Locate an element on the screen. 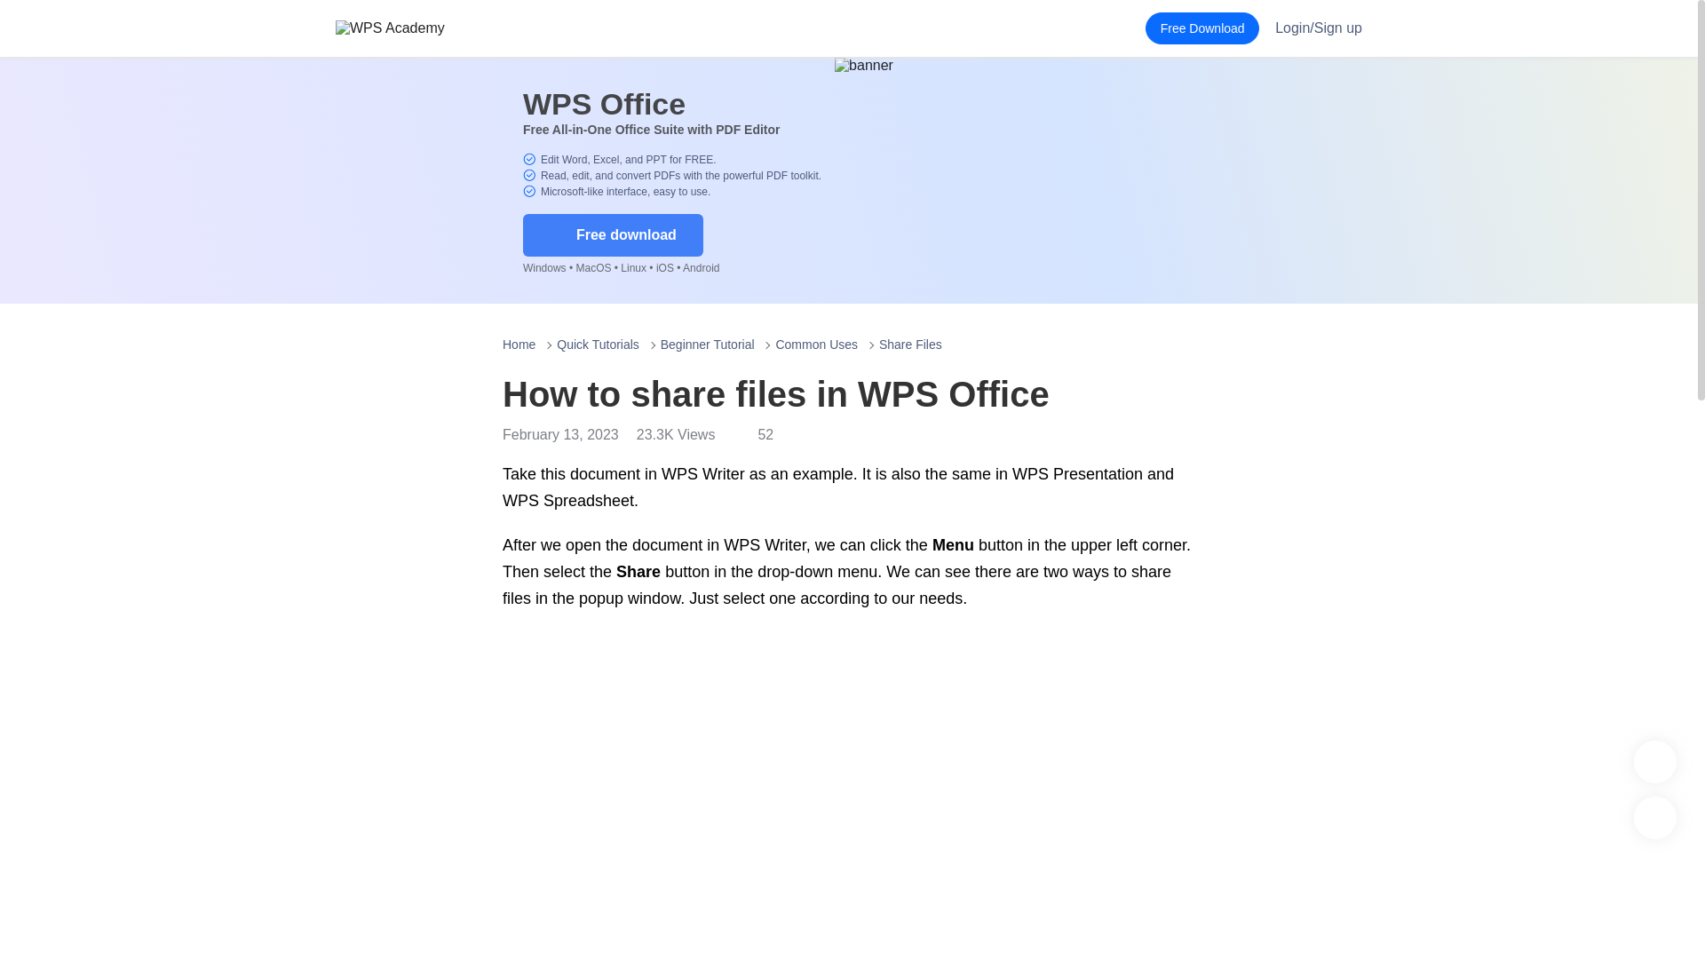 The image size is (1705, 959). Beginner Tutorial is located at coordinates (708, 345).